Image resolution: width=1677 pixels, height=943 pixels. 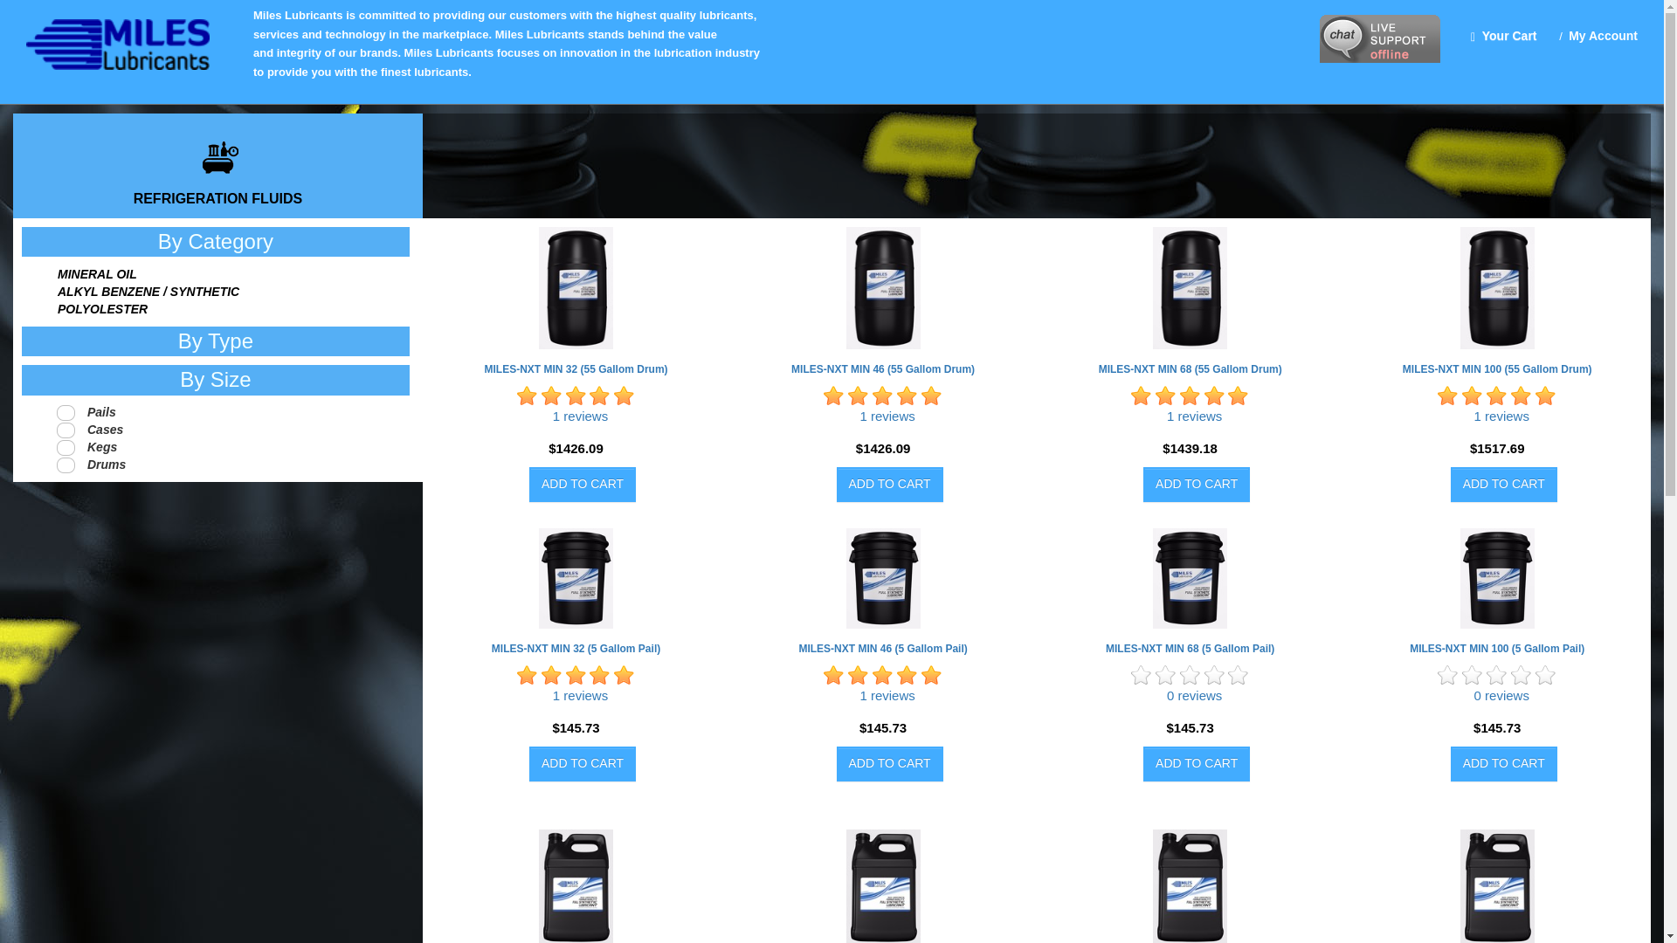 What do you see at coordinates (103, 309) in the screenshot?
I see `POLYOLESTER` at bounding box center [103, 309].